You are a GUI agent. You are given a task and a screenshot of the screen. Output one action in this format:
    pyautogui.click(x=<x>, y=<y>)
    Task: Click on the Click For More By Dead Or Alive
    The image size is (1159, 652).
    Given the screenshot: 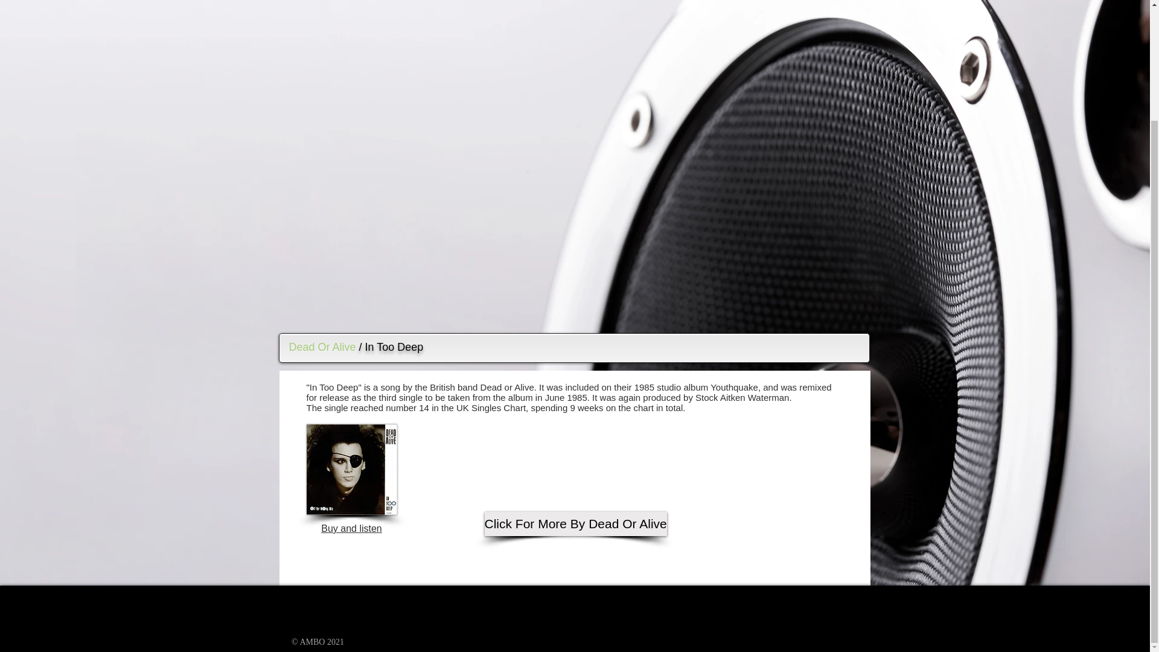 What is the action you would take?
    pyautogui.click(x=575, y=523)
    